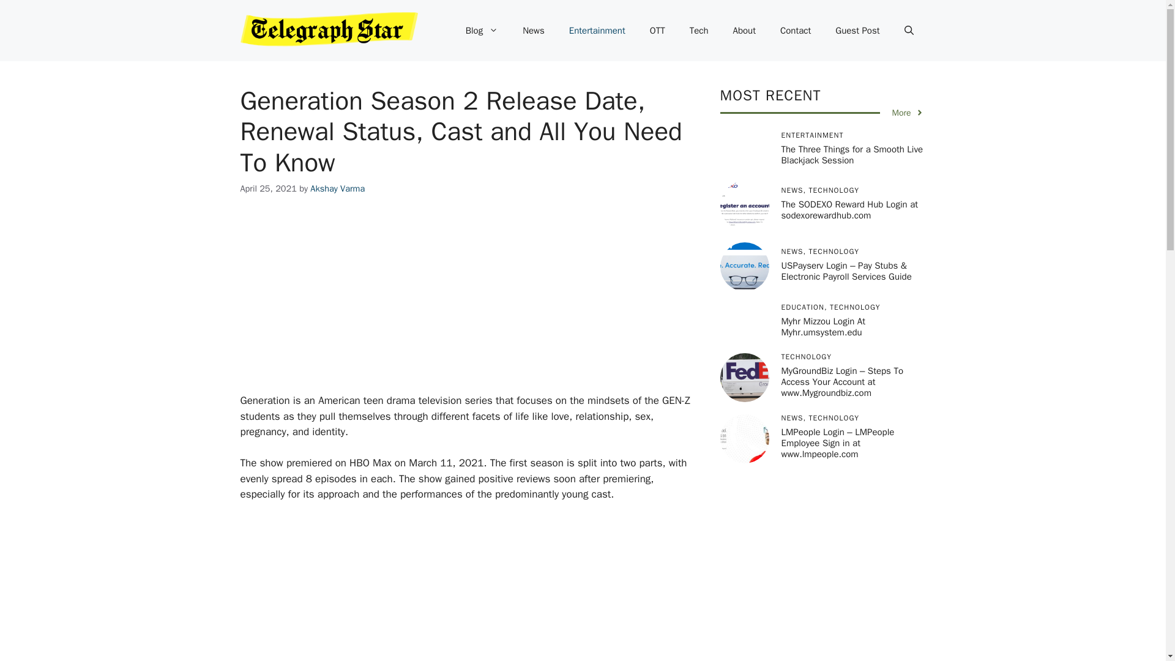 This screenshot has width=1175, height=661. Describe the element at coordinates (337, 189) in the screenshot. I see `Akshay Varma` at that location.